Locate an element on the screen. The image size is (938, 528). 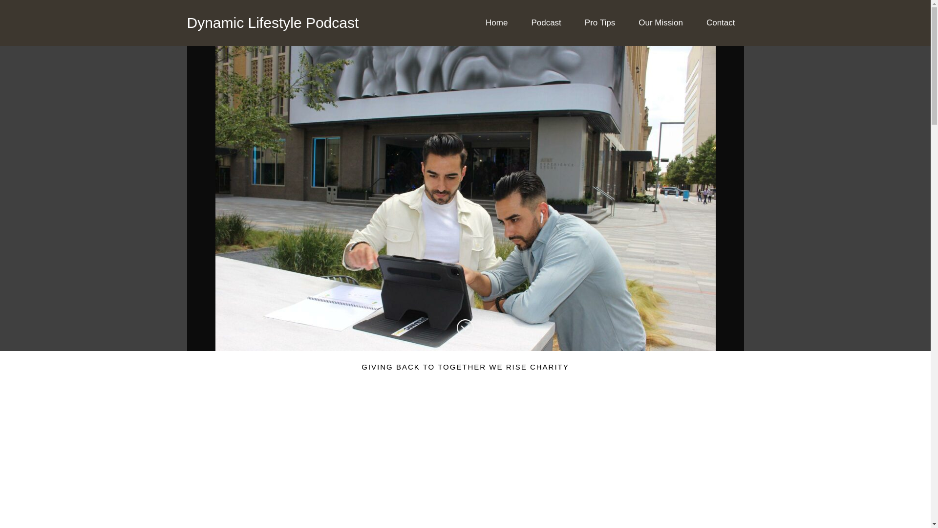
Our Mission is located at coordinates (661, 22).